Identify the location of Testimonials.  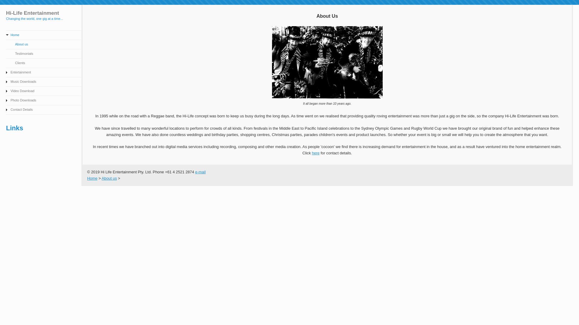
(44, 54).